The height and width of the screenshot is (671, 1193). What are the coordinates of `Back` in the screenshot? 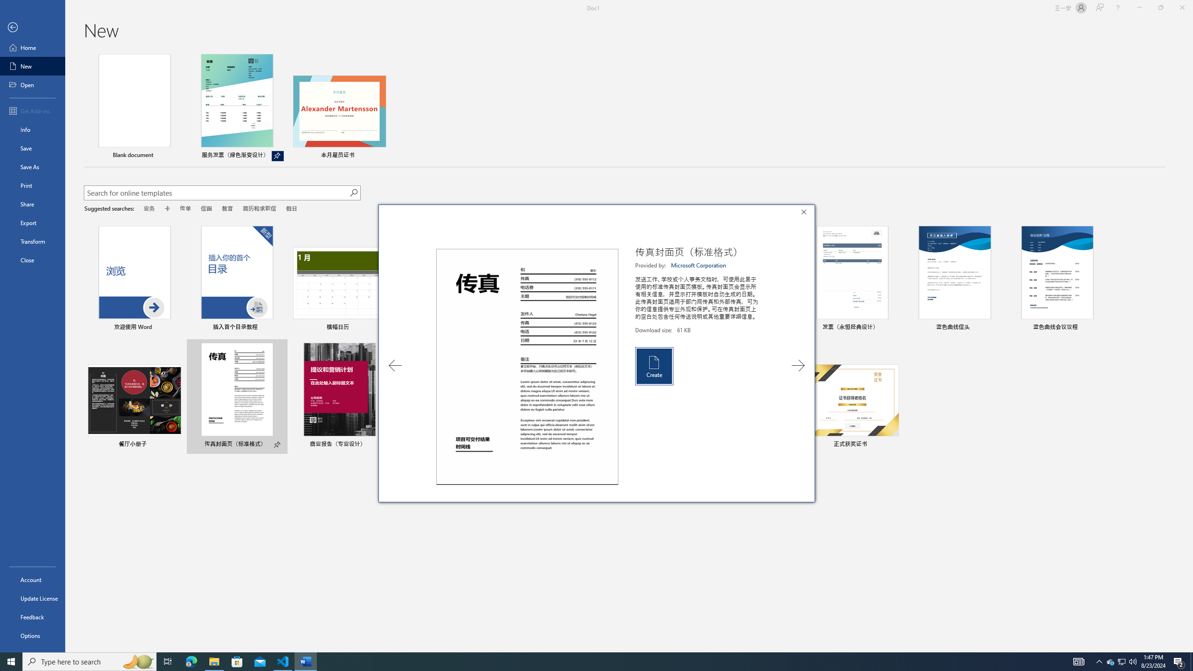 It's located at (33, 28).